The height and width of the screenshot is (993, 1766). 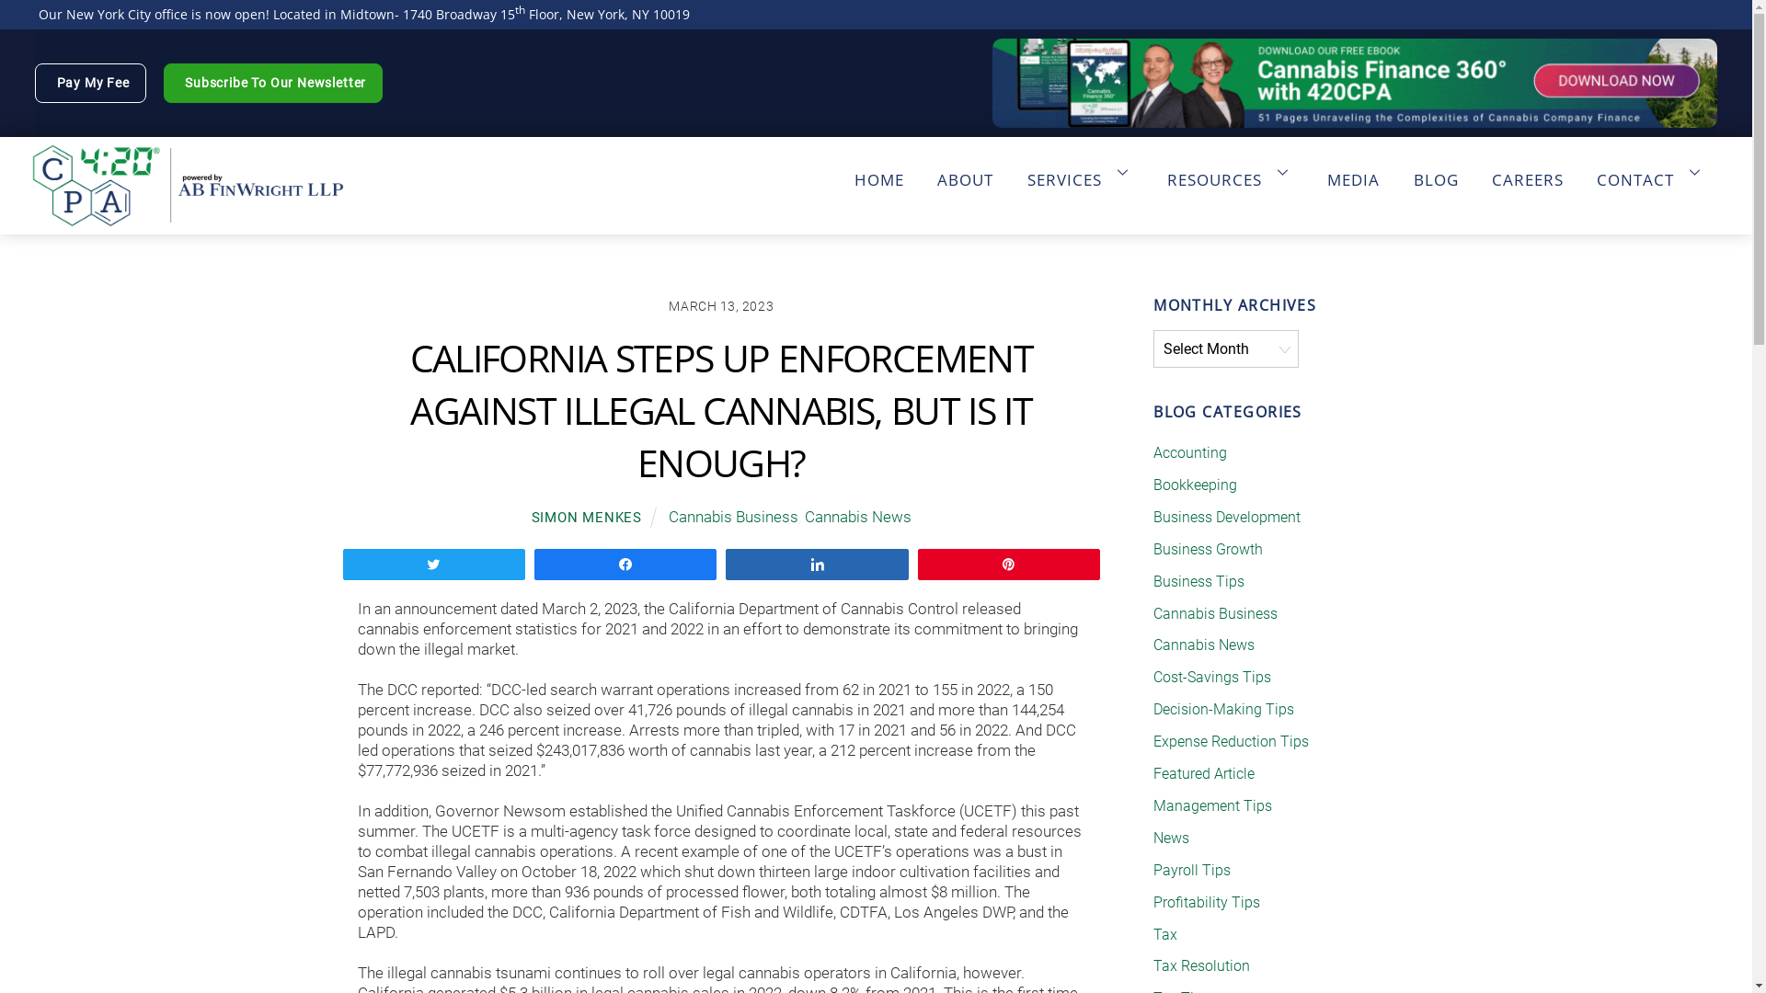 What do you see at coordinates (1223, 710) in the screenshot?
I see `Decision-Making Tips` at bounding box center [1223, 710].